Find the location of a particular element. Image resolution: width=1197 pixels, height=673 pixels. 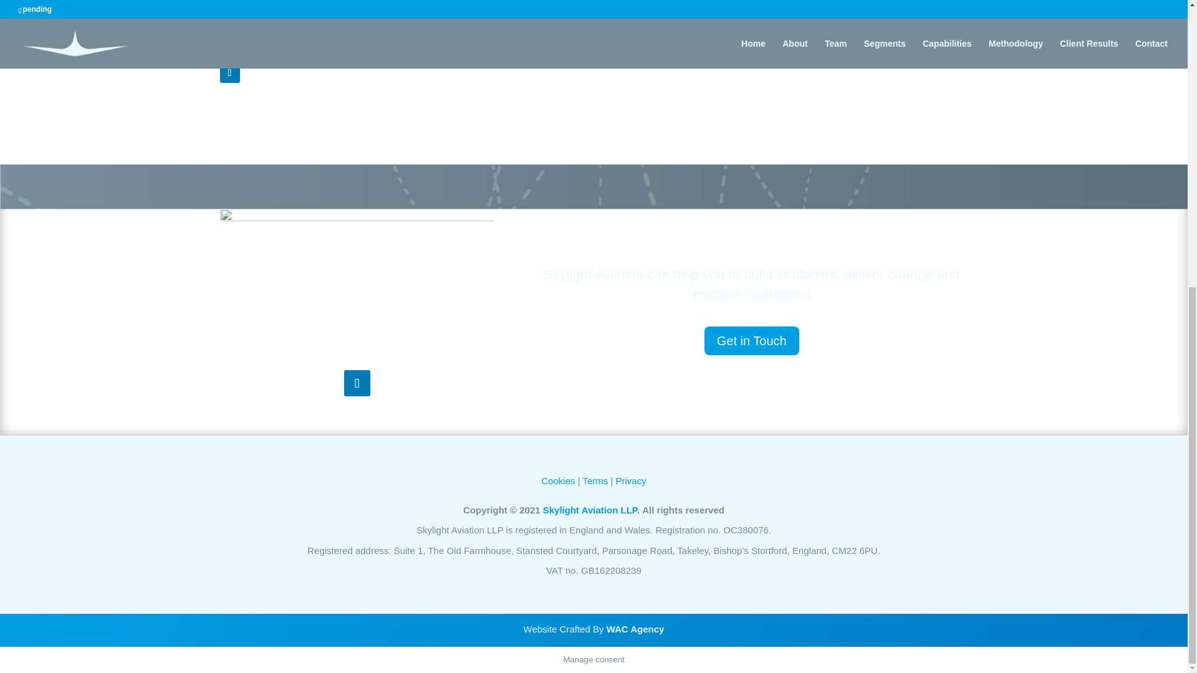

Follow on LinkedIn is located at coordinates (229, 72).